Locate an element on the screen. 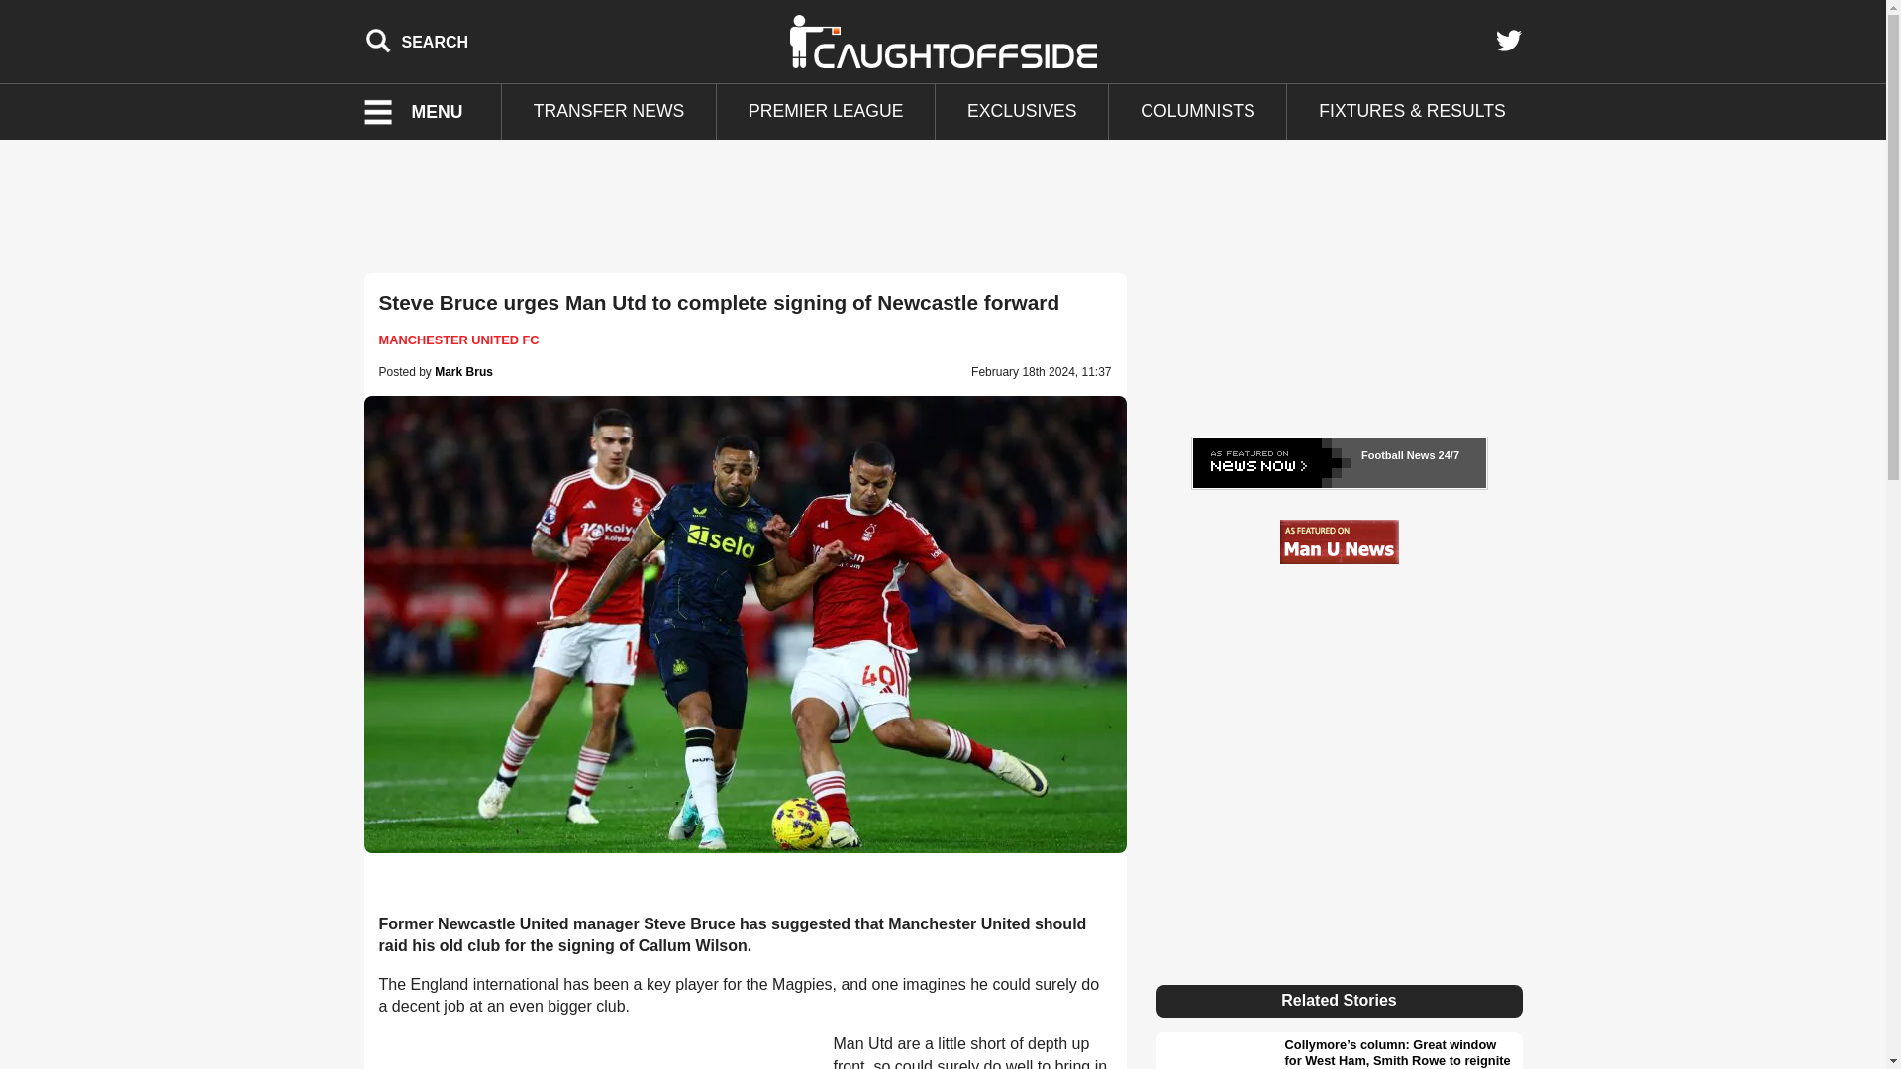 The height and width of the screenshot is (1069, 1901). PREMIER LEAGUE is located at coordinates (826, 112).